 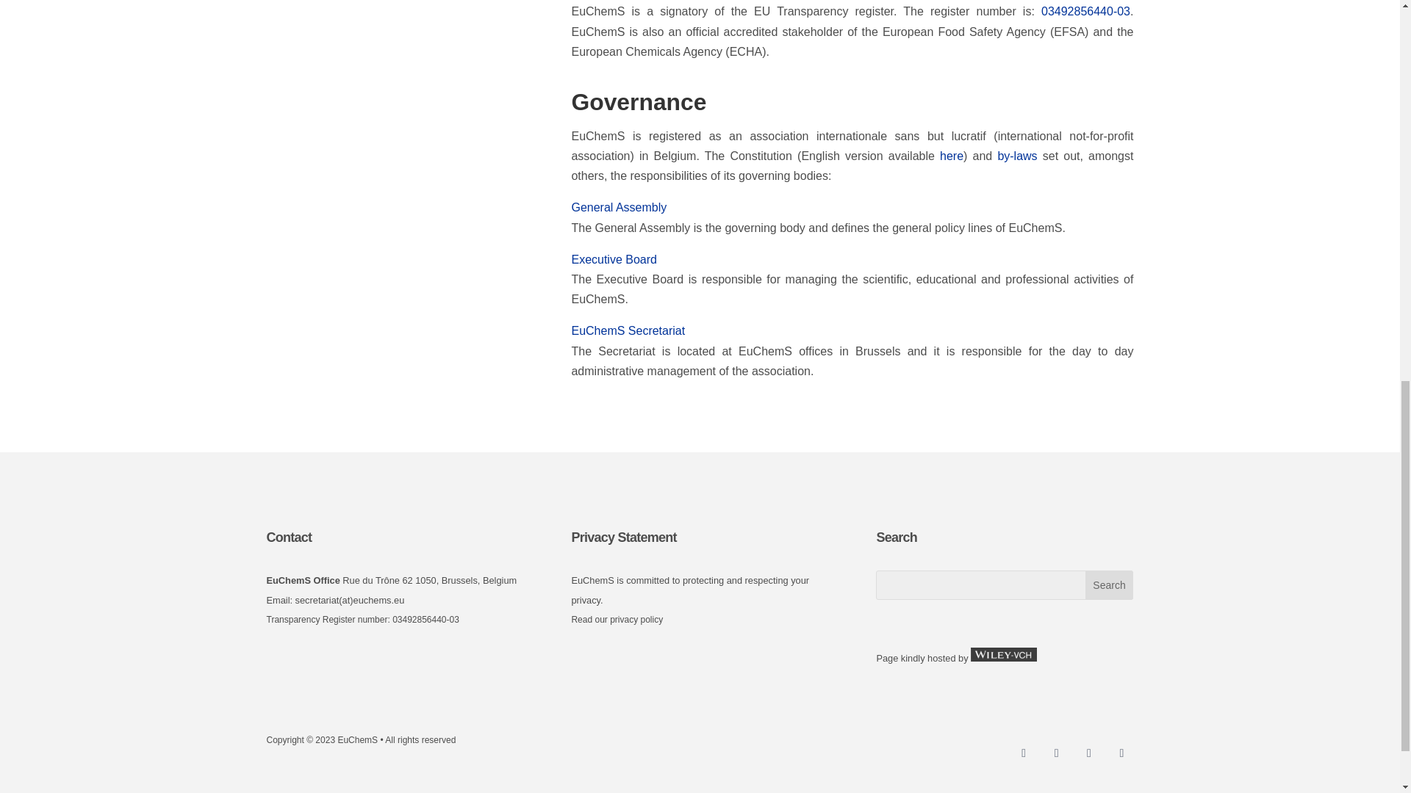 I want to click on Follow on Linkedin, so click(x=1089, y=753).